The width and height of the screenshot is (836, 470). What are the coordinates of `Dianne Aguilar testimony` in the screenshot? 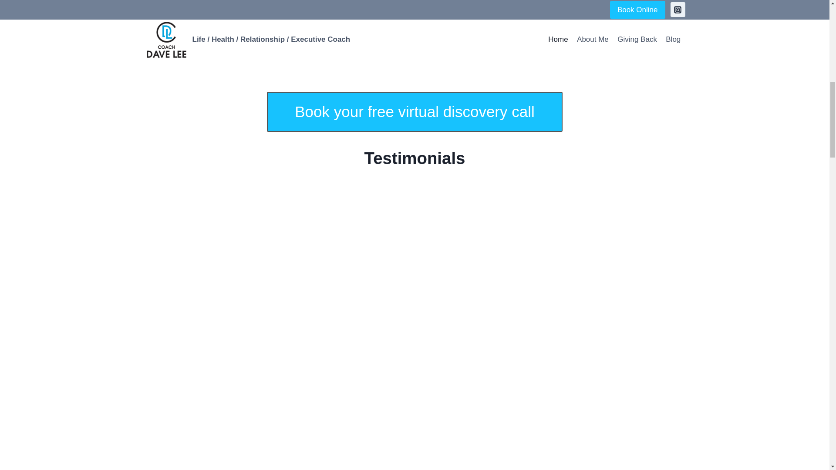 It's located at (256, 219).